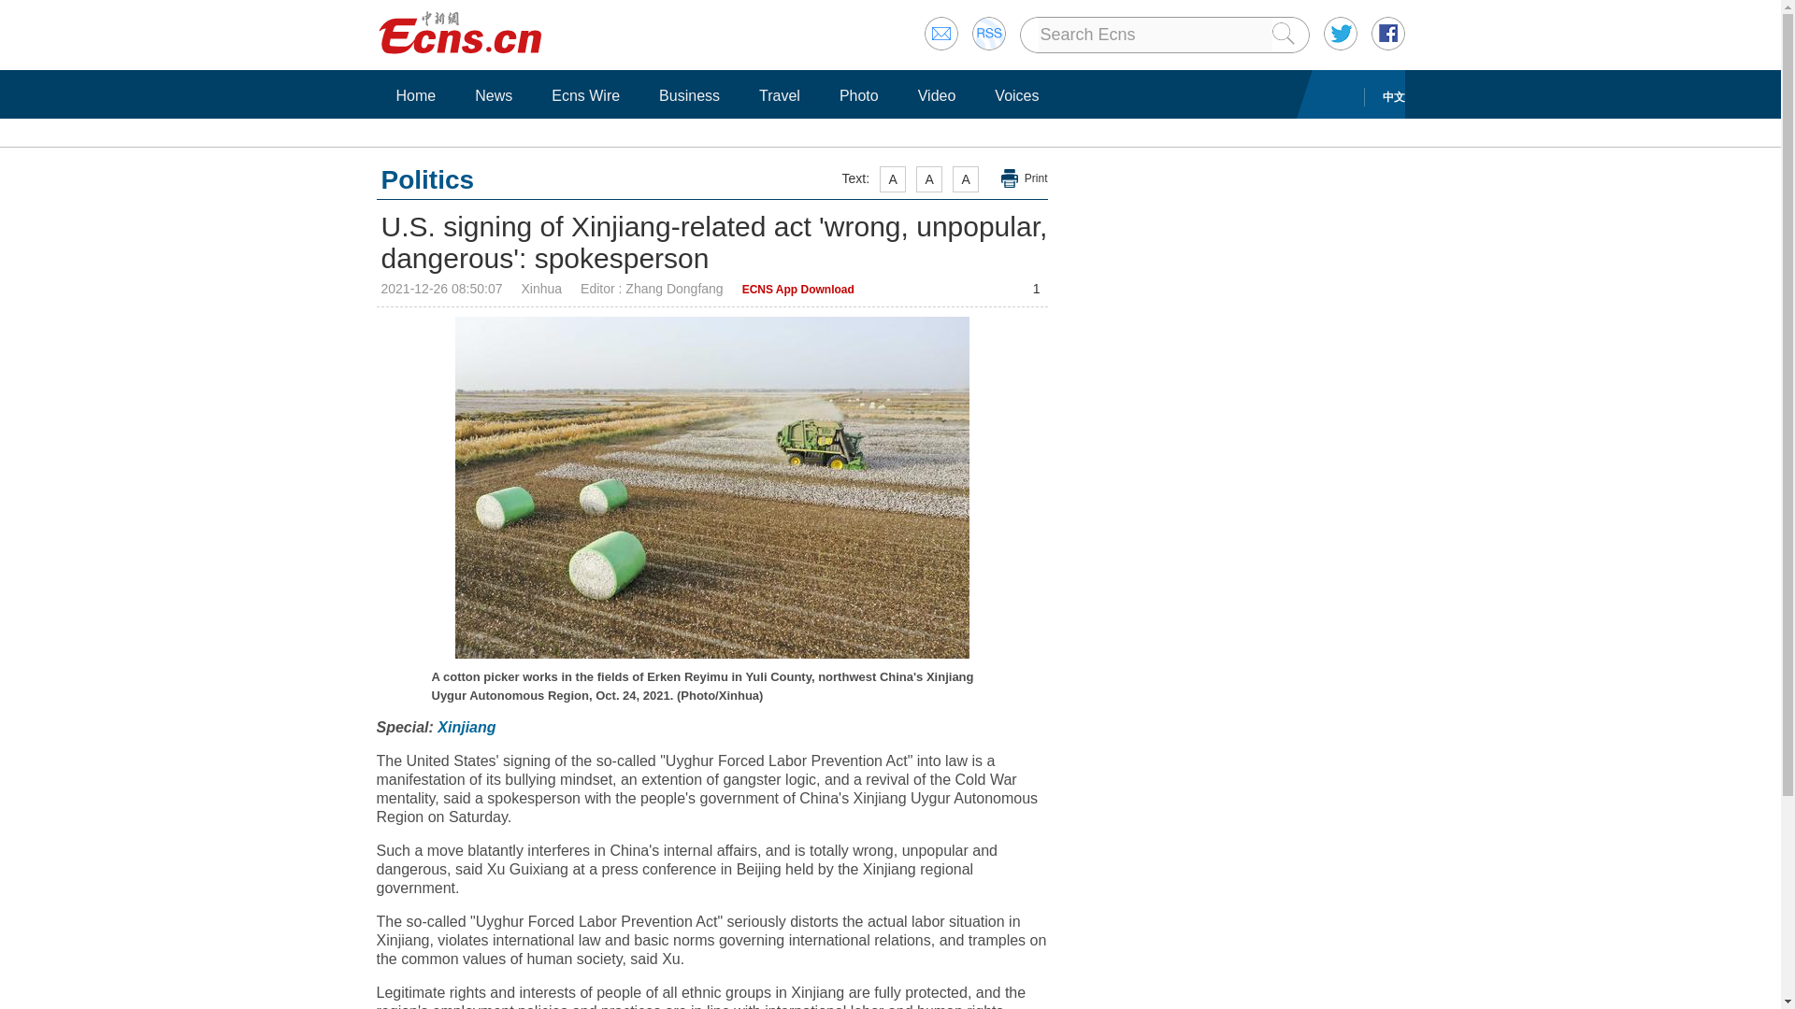  Describe the element at coordinates (466, 727) in the screenshot. I see `Xinjiang` at that location.